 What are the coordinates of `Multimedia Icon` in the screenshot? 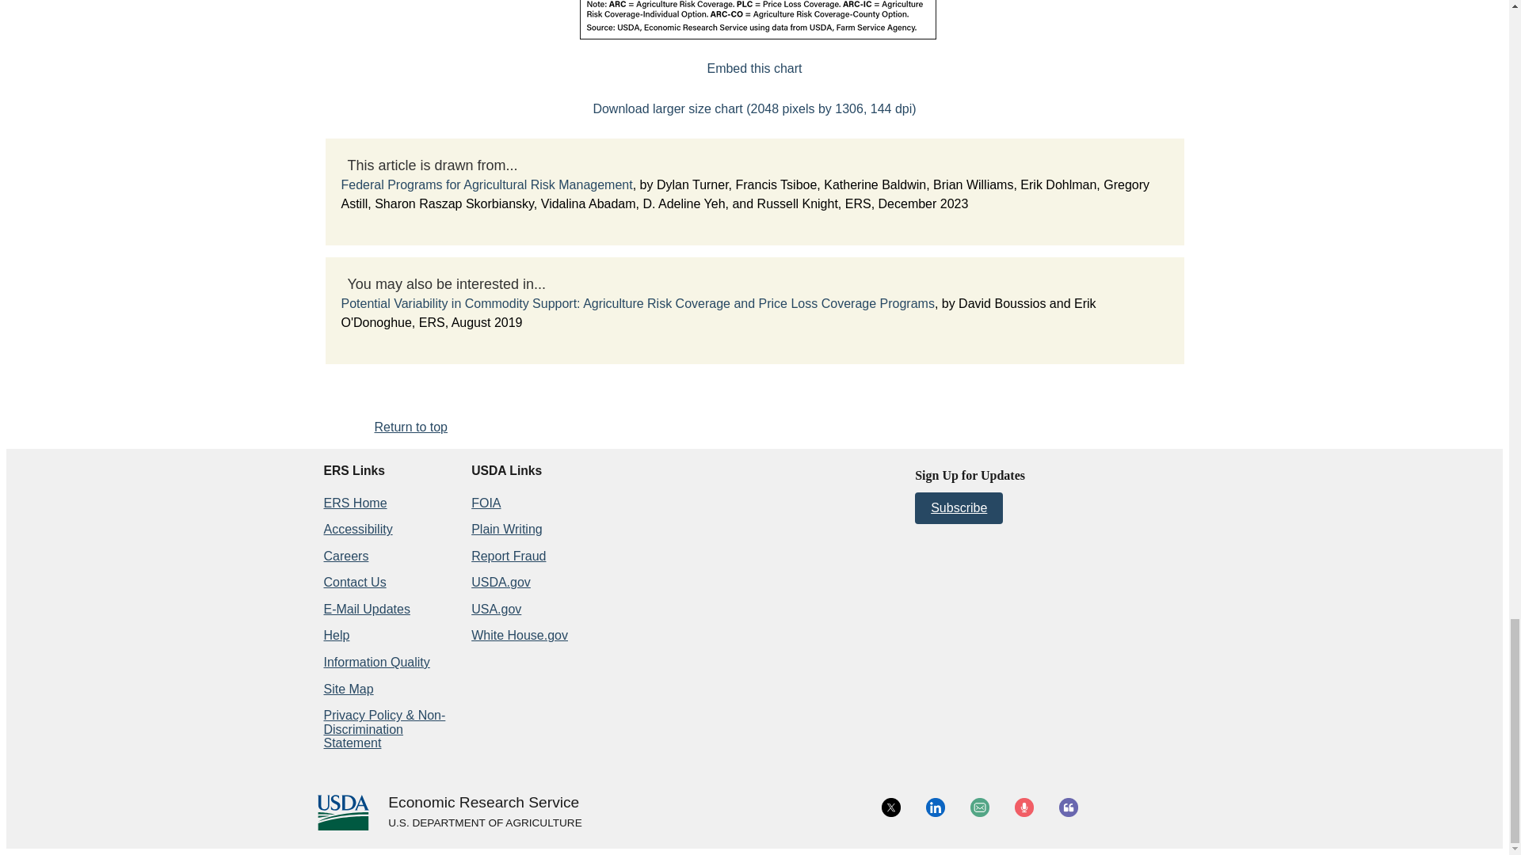 It's located at (1024, 807).